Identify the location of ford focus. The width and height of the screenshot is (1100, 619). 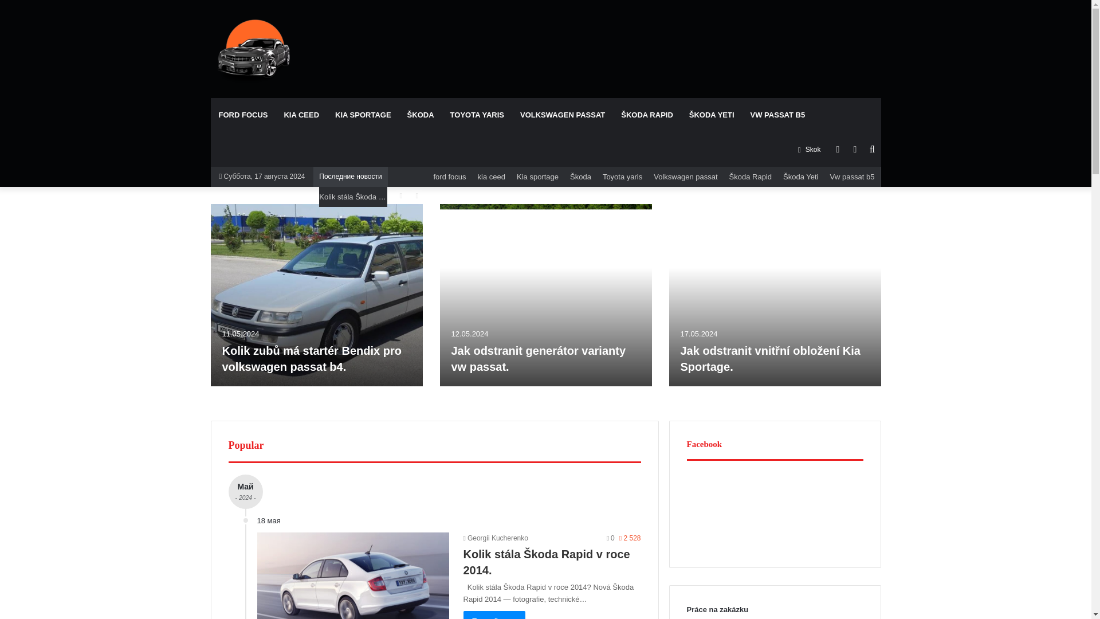
(449, 177).